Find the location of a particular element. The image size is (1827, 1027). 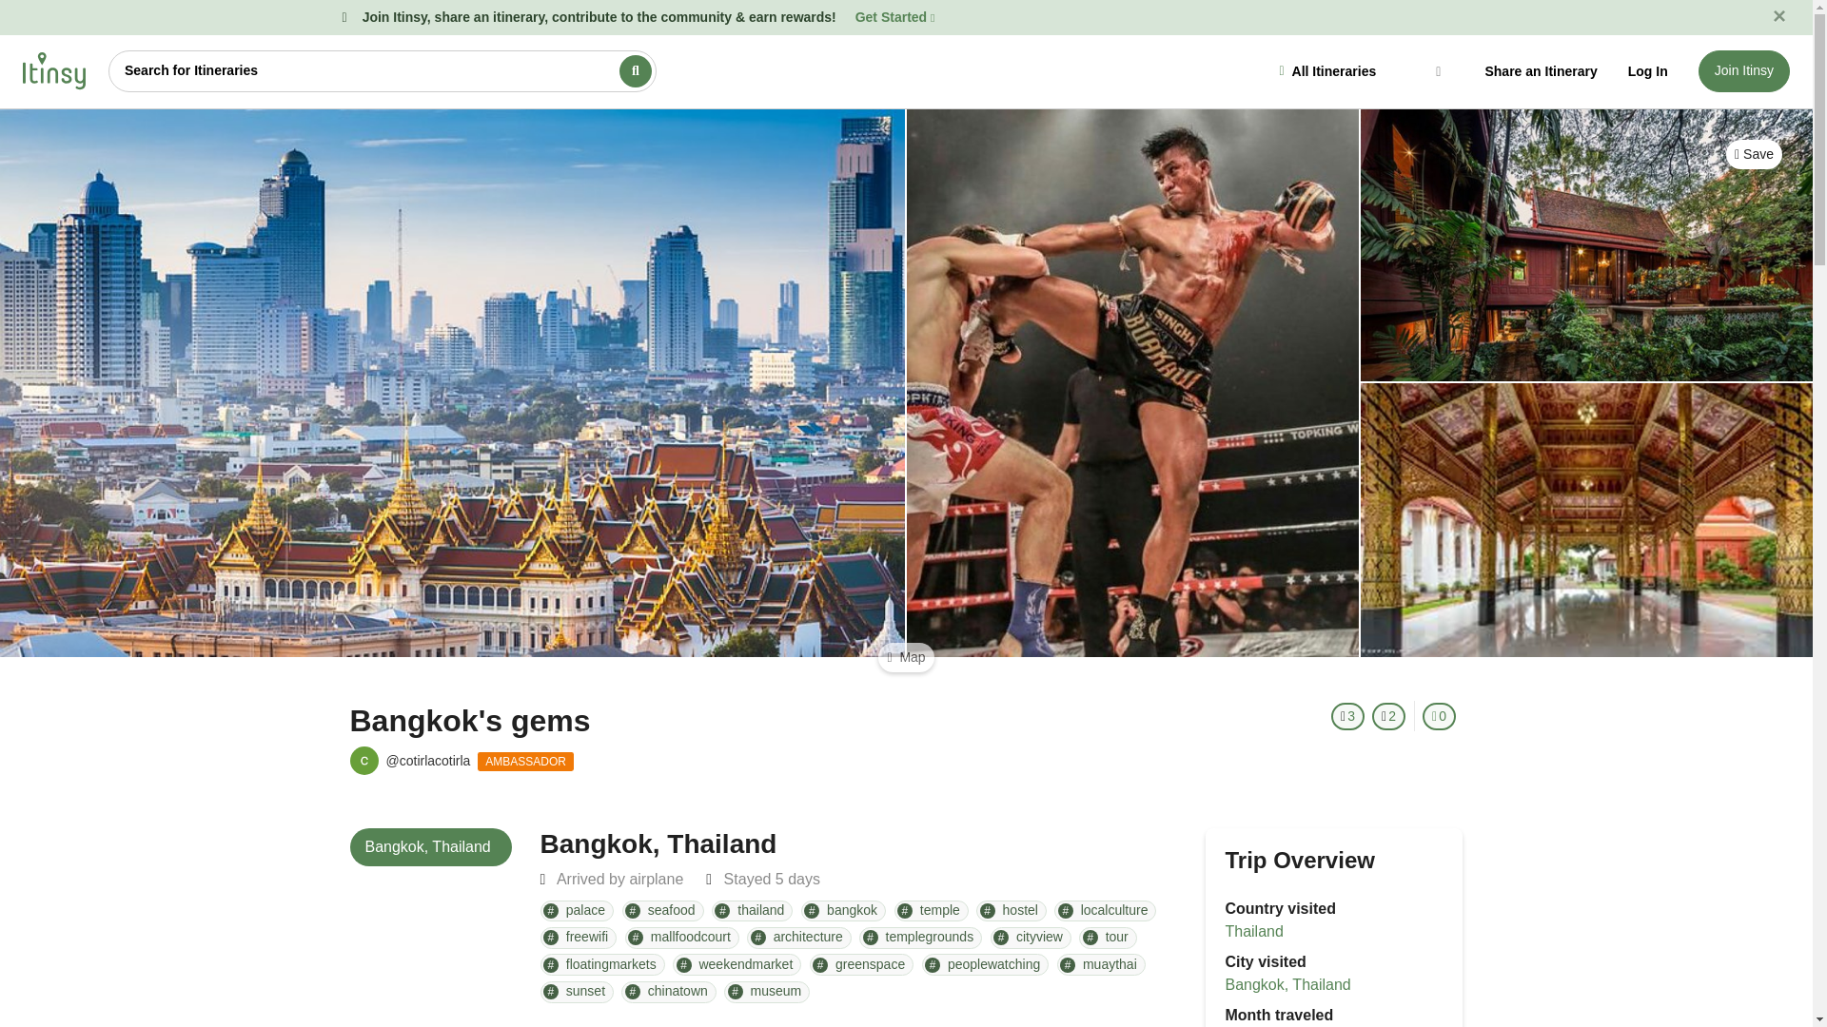

Log In is located at coordinates (1648, 70).